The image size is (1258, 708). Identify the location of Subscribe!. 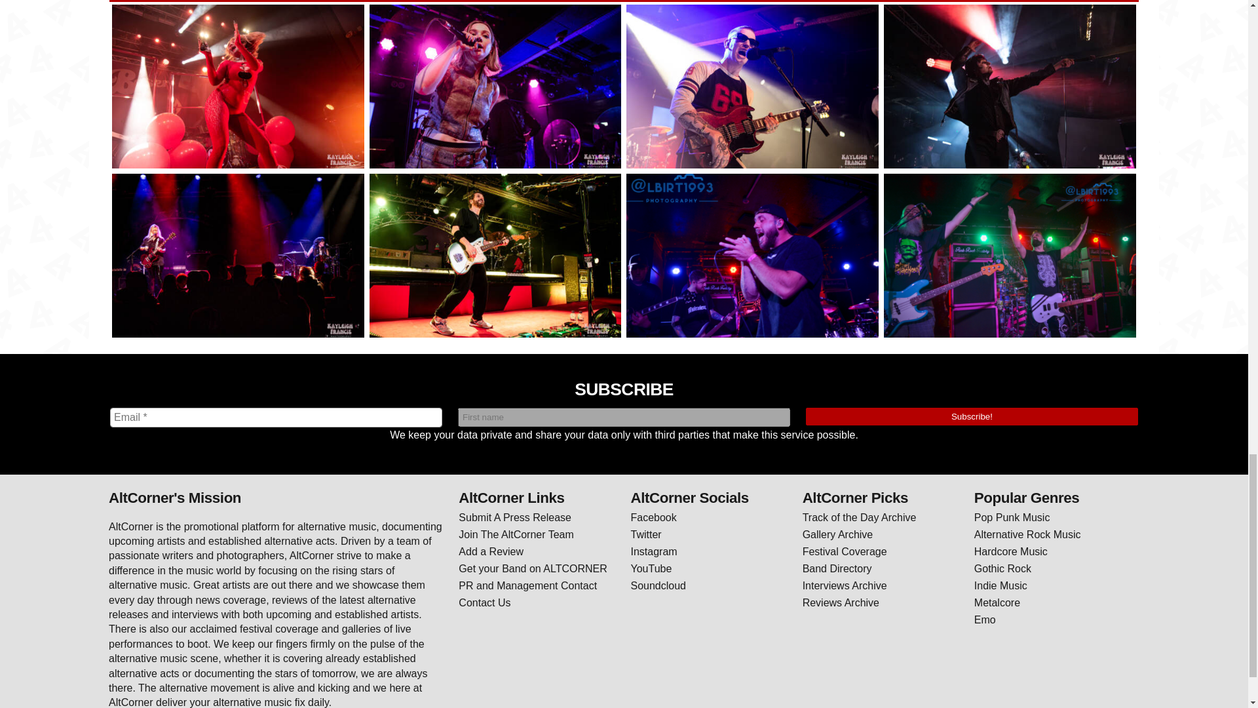
(972, 417).